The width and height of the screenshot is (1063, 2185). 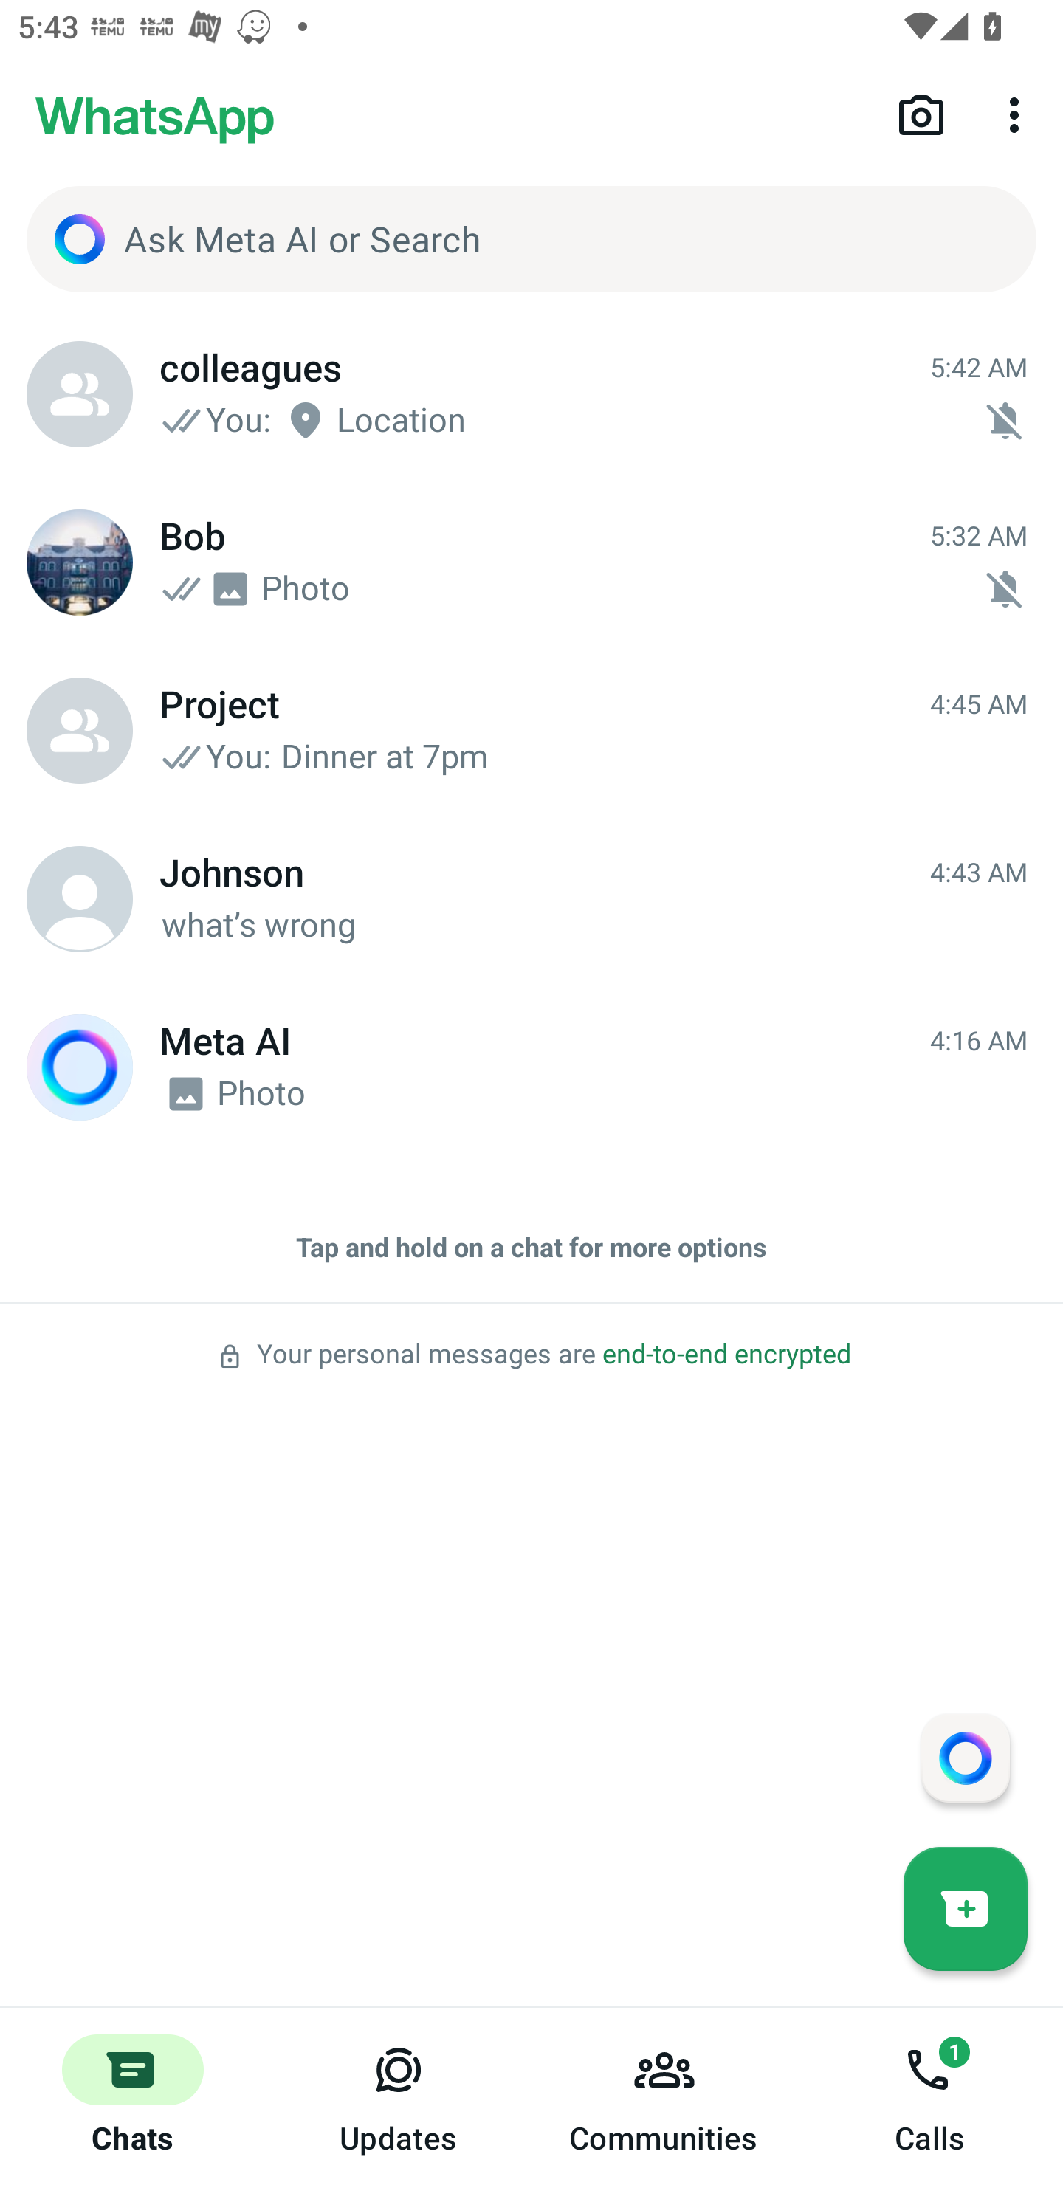 I want to click on Communities, so click(x=664, y=2096).